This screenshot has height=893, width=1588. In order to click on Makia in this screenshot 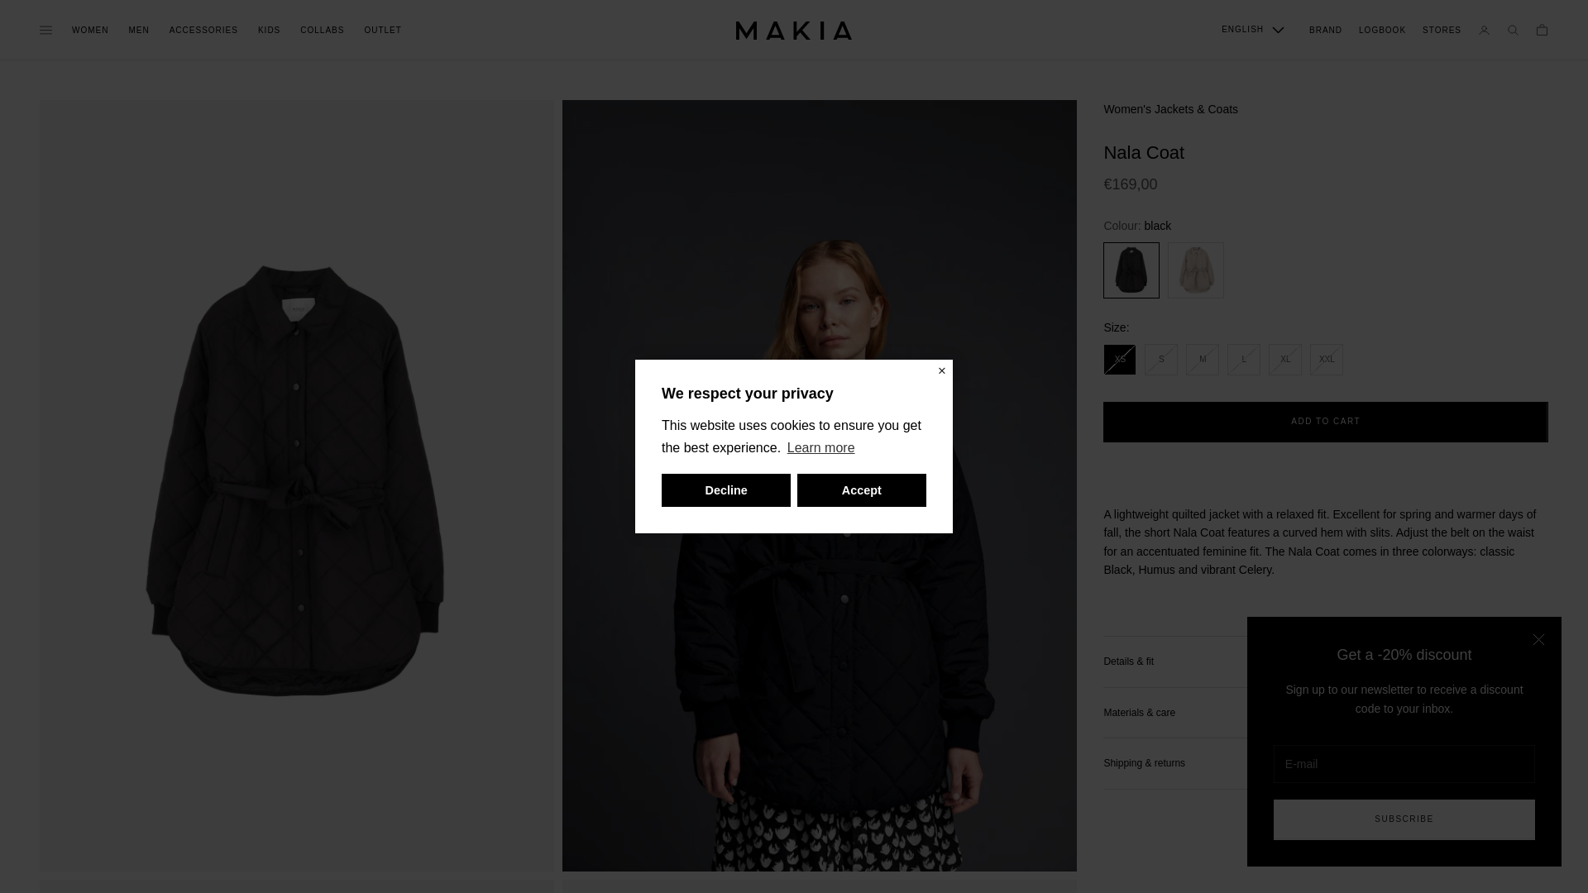, I will do `click(794, 30)`.